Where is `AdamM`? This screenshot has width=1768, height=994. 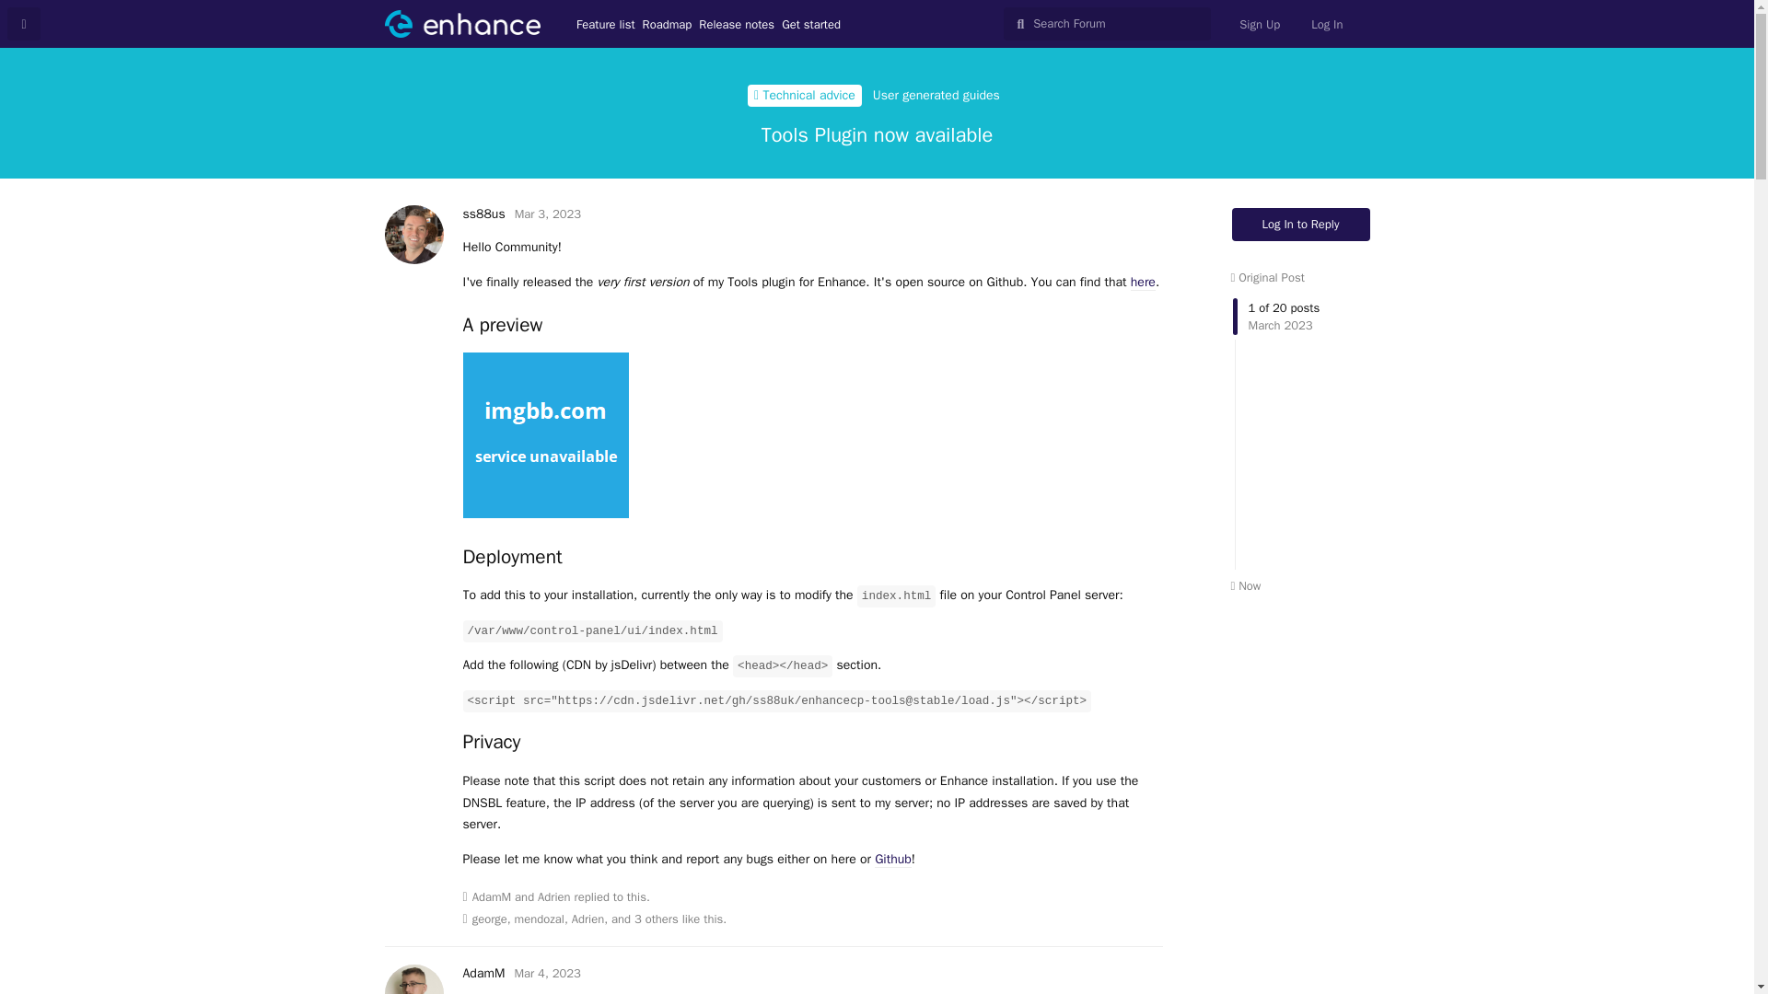
AdamM is located at coordinates (492, 896).